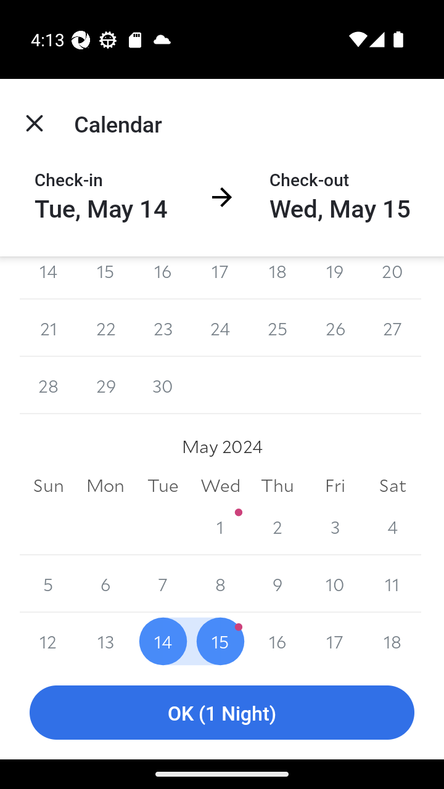 The image size is (444, 789). What do you see at coordinates (48, 278) in the screenshot?
I see `14 14 April 2024` at bounding box center [48, 278].